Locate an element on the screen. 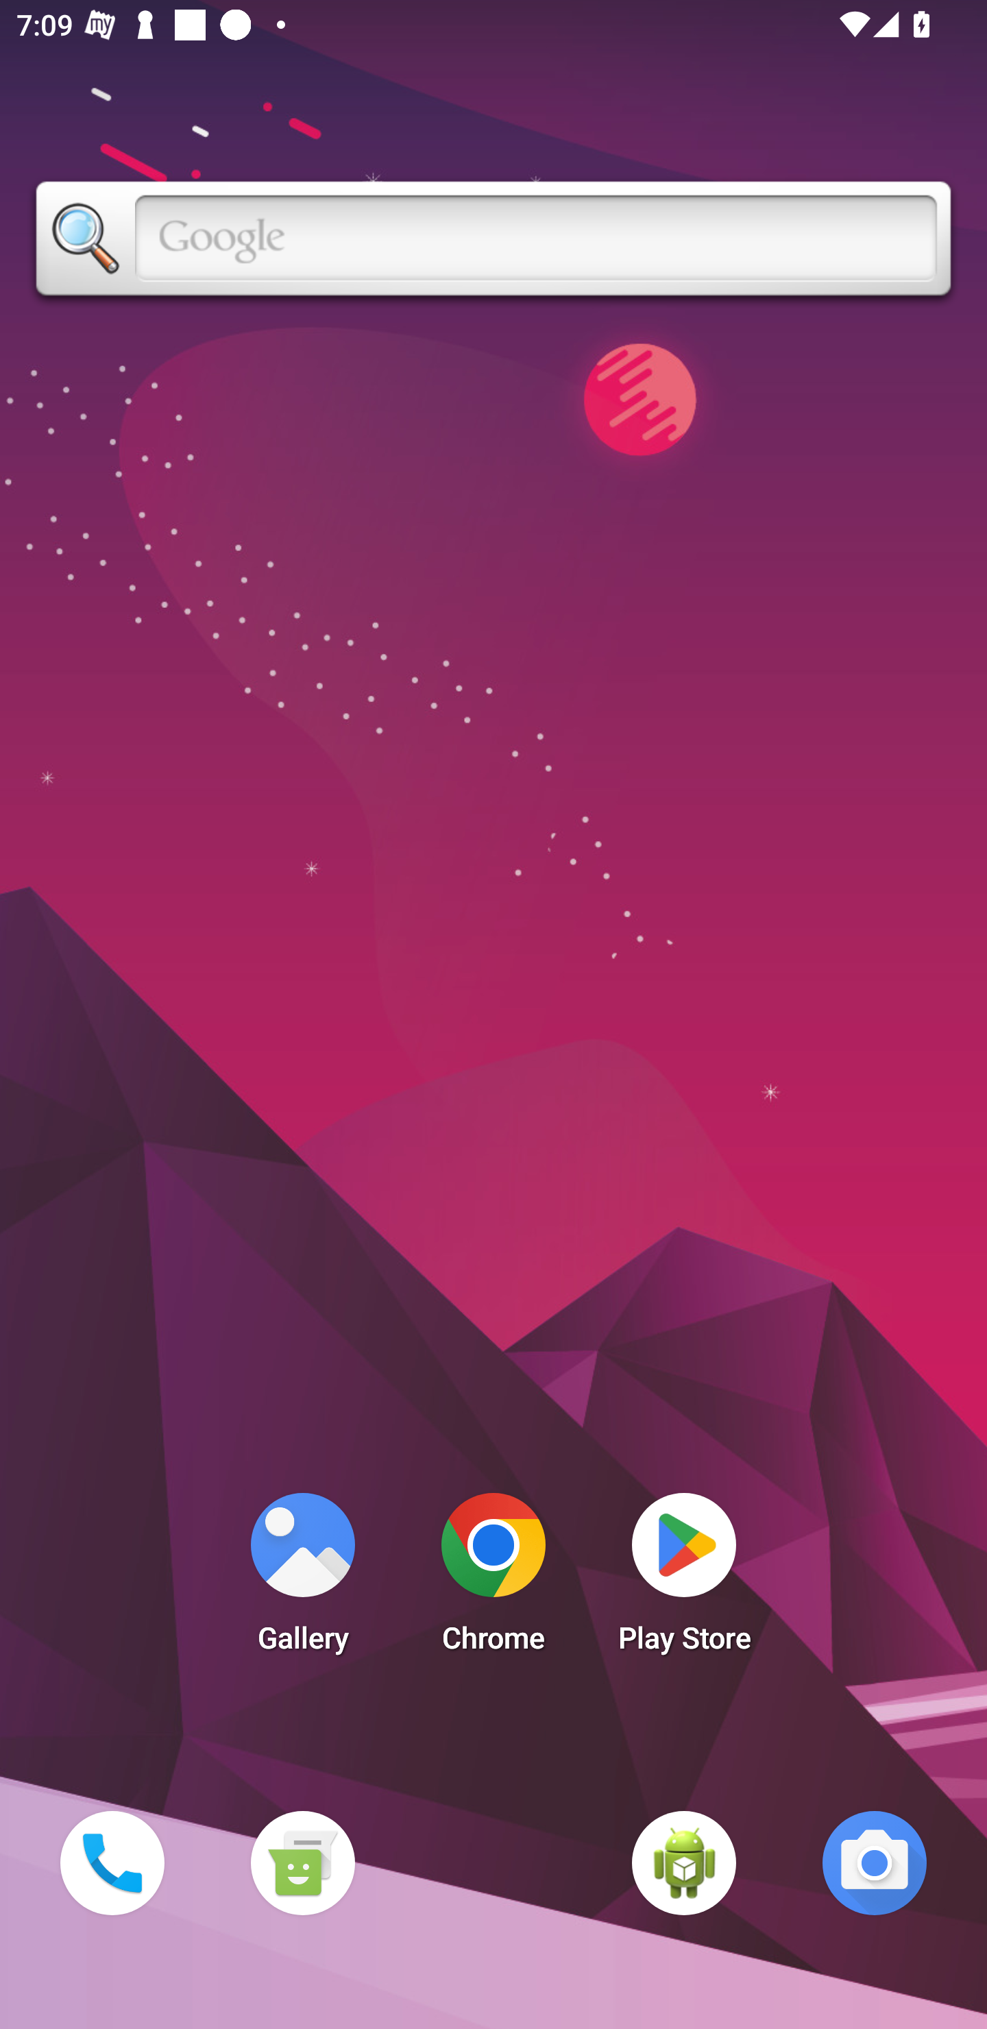 The width and height of the screenshot is (987, 2029). WebView Browser Tester is located at coordinates (684, 1862).